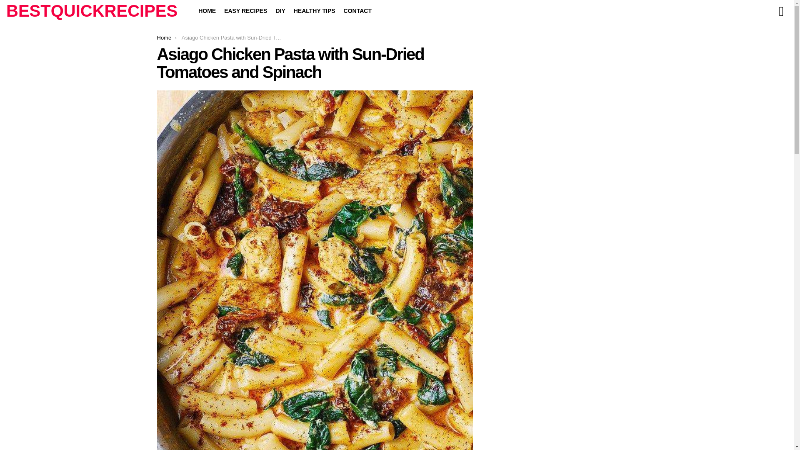 The image size is (800, 450). I want to click on BESTQUICKRECIPES, so click(92, 11).